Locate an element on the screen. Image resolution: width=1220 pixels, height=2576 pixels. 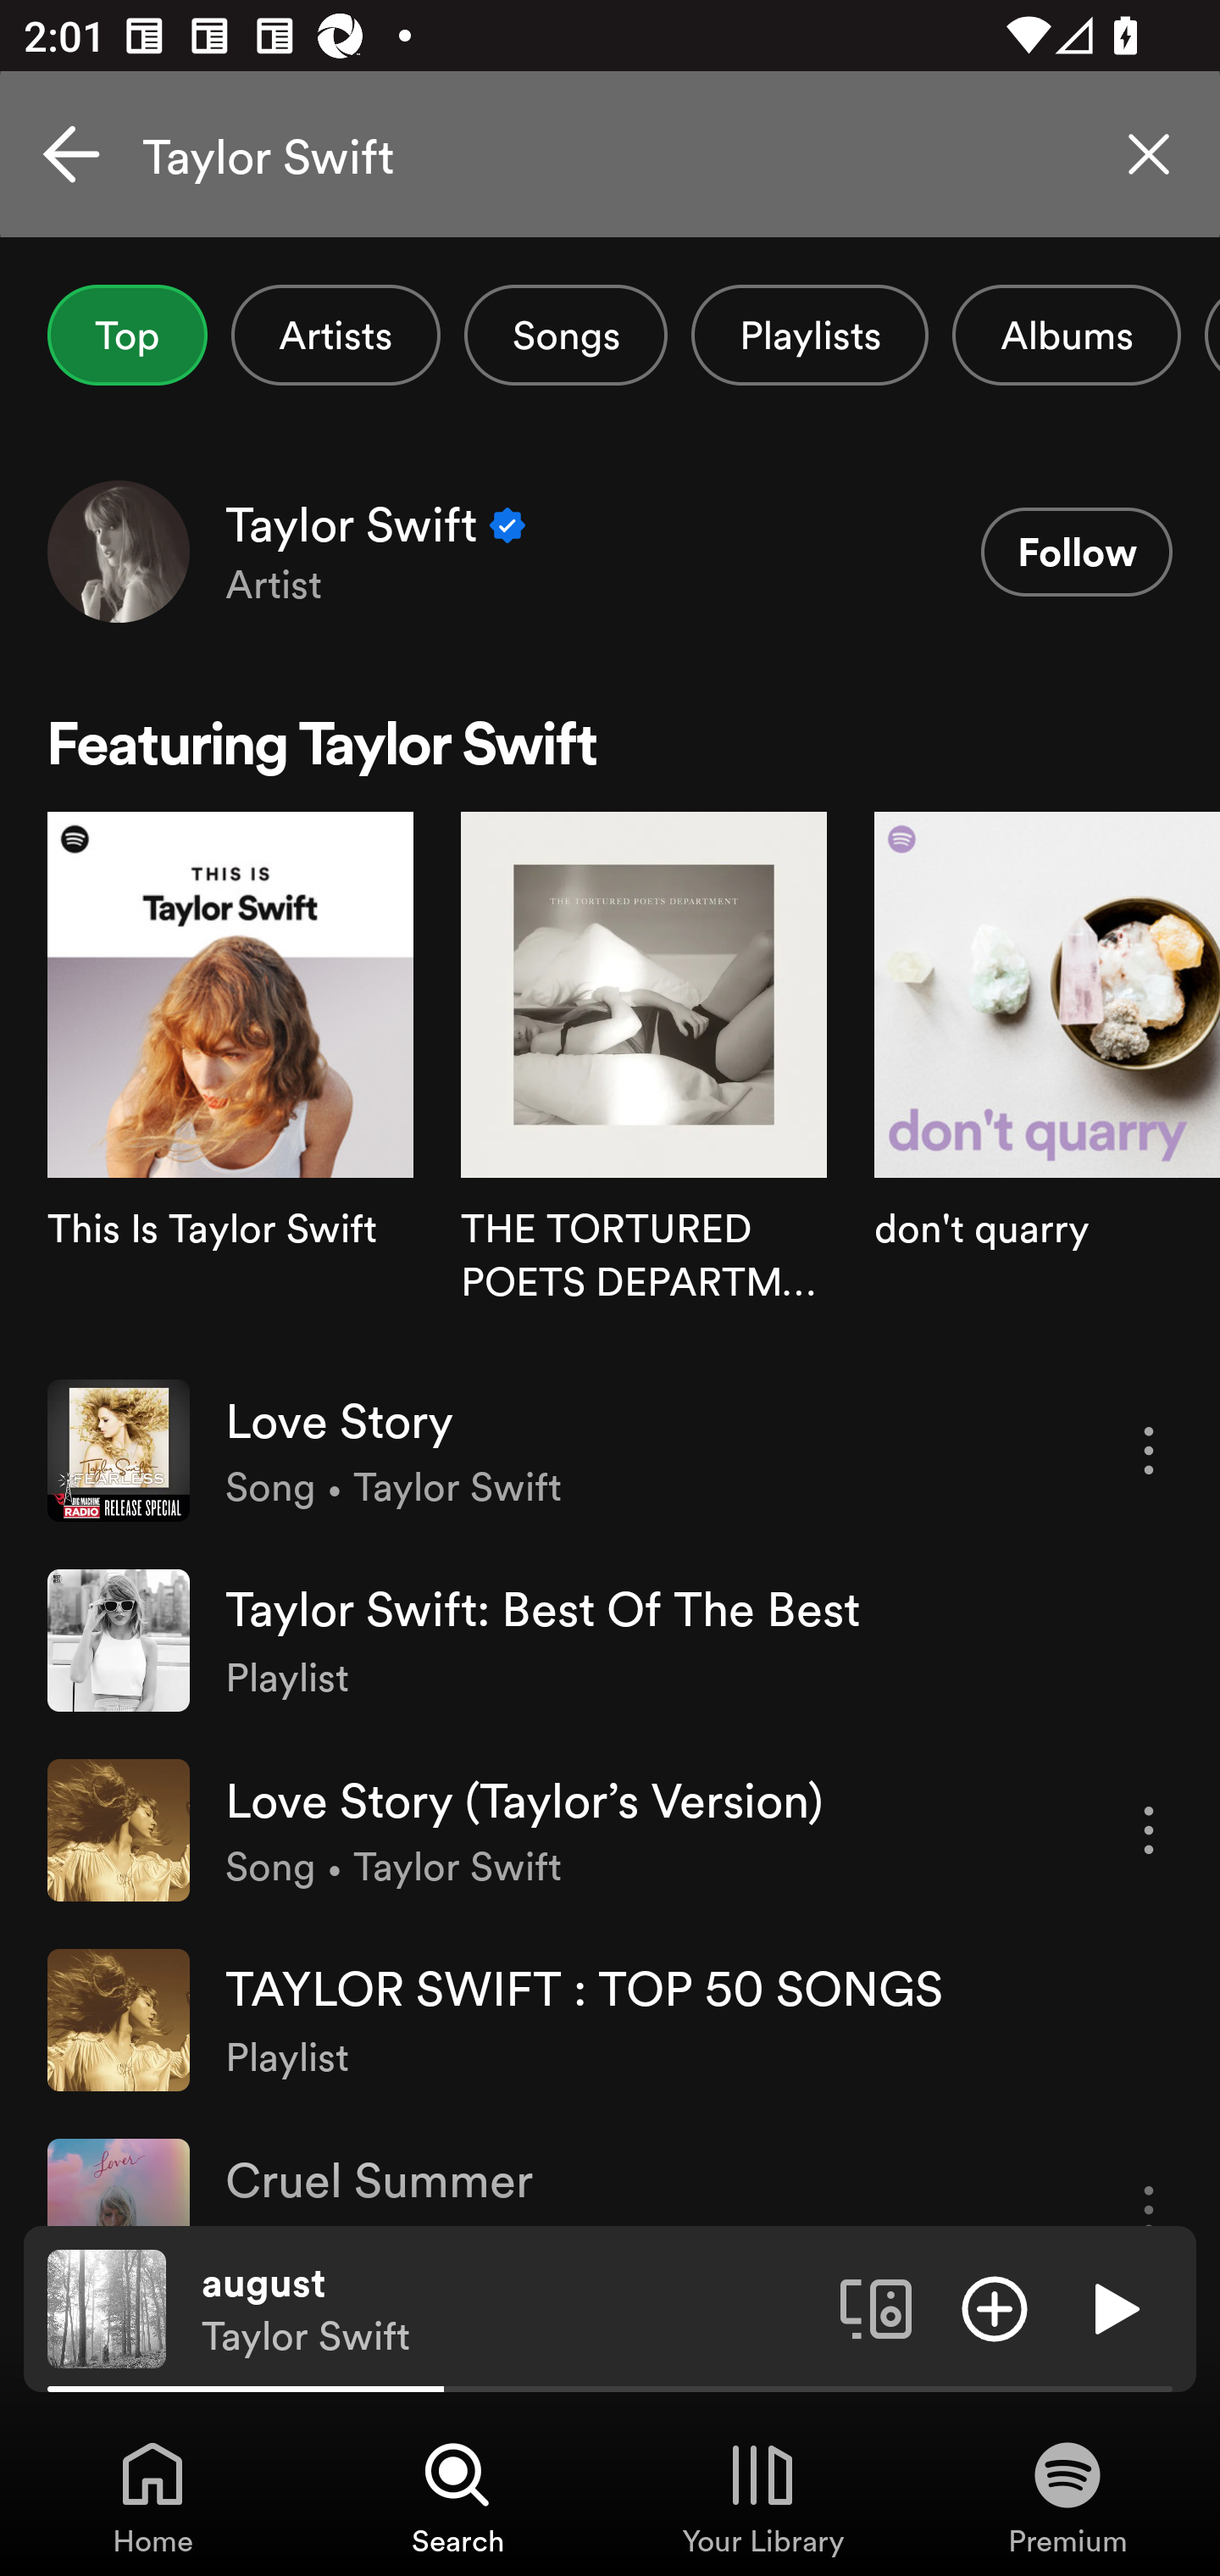
Your Library, Tab 3 of 4 Your Library Your Library is located at coordinates (762, 2496).